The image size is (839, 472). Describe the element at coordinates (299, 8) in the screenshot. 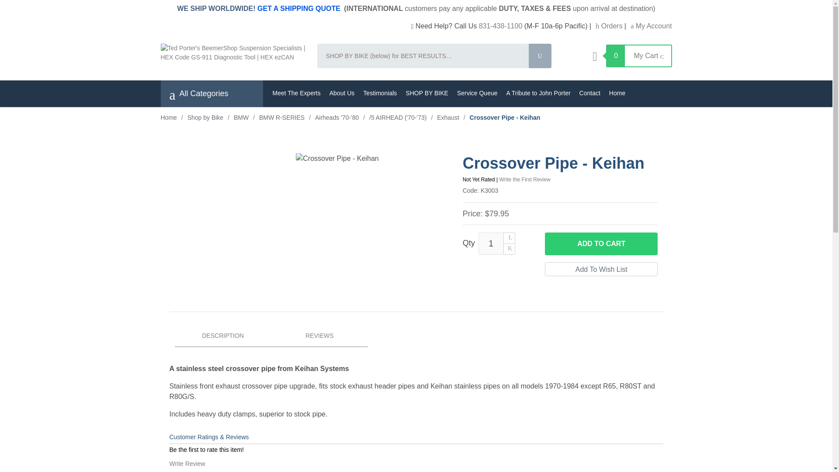

I see `GET A SHIPPING QUOTE` at that location.